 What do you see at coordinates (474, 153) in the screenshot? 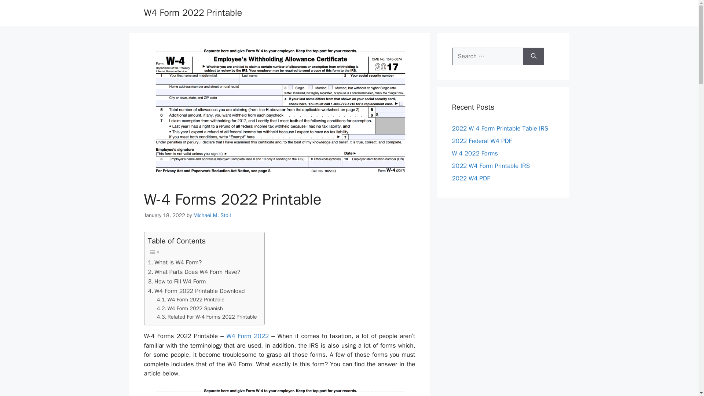
I see `W-4 2022 Forms` at bounding box center [474, 153].